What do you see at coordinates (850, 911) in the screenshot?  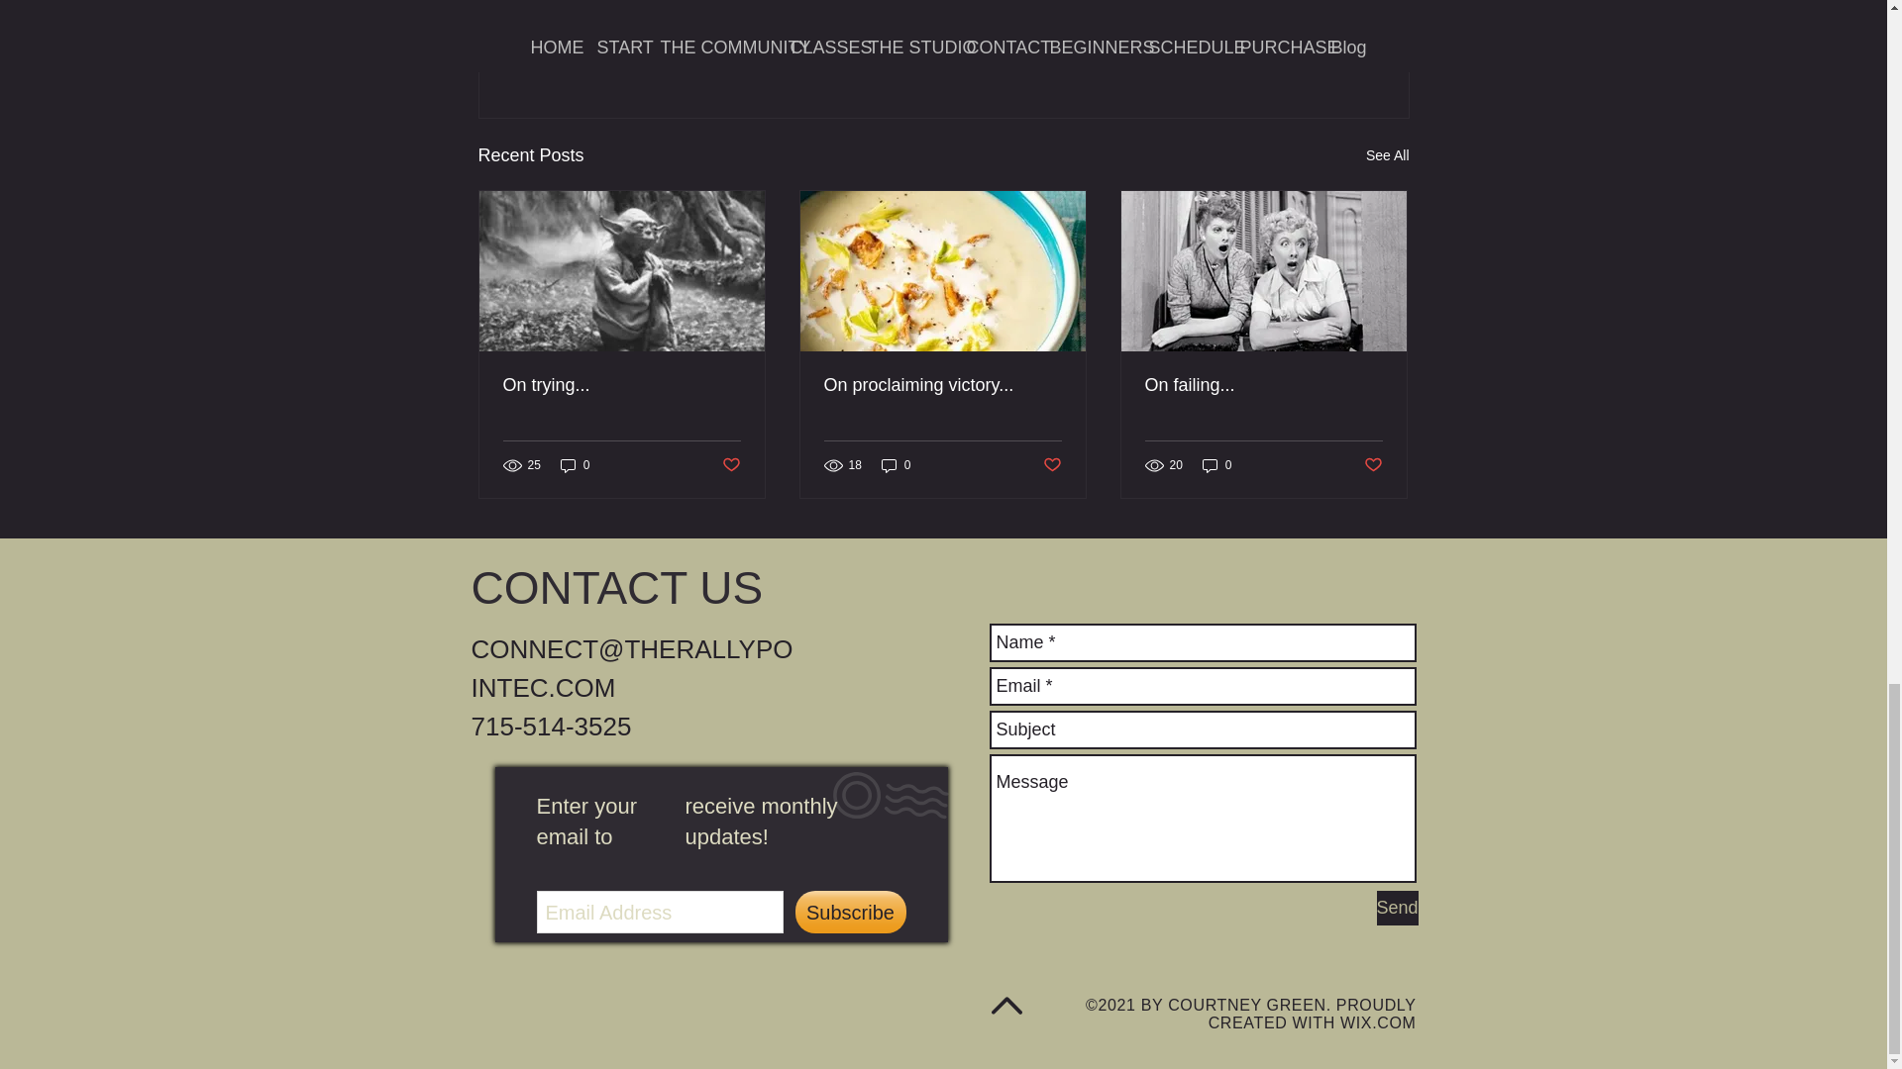 I see `Subscribe` at bounding box center [850, 911].